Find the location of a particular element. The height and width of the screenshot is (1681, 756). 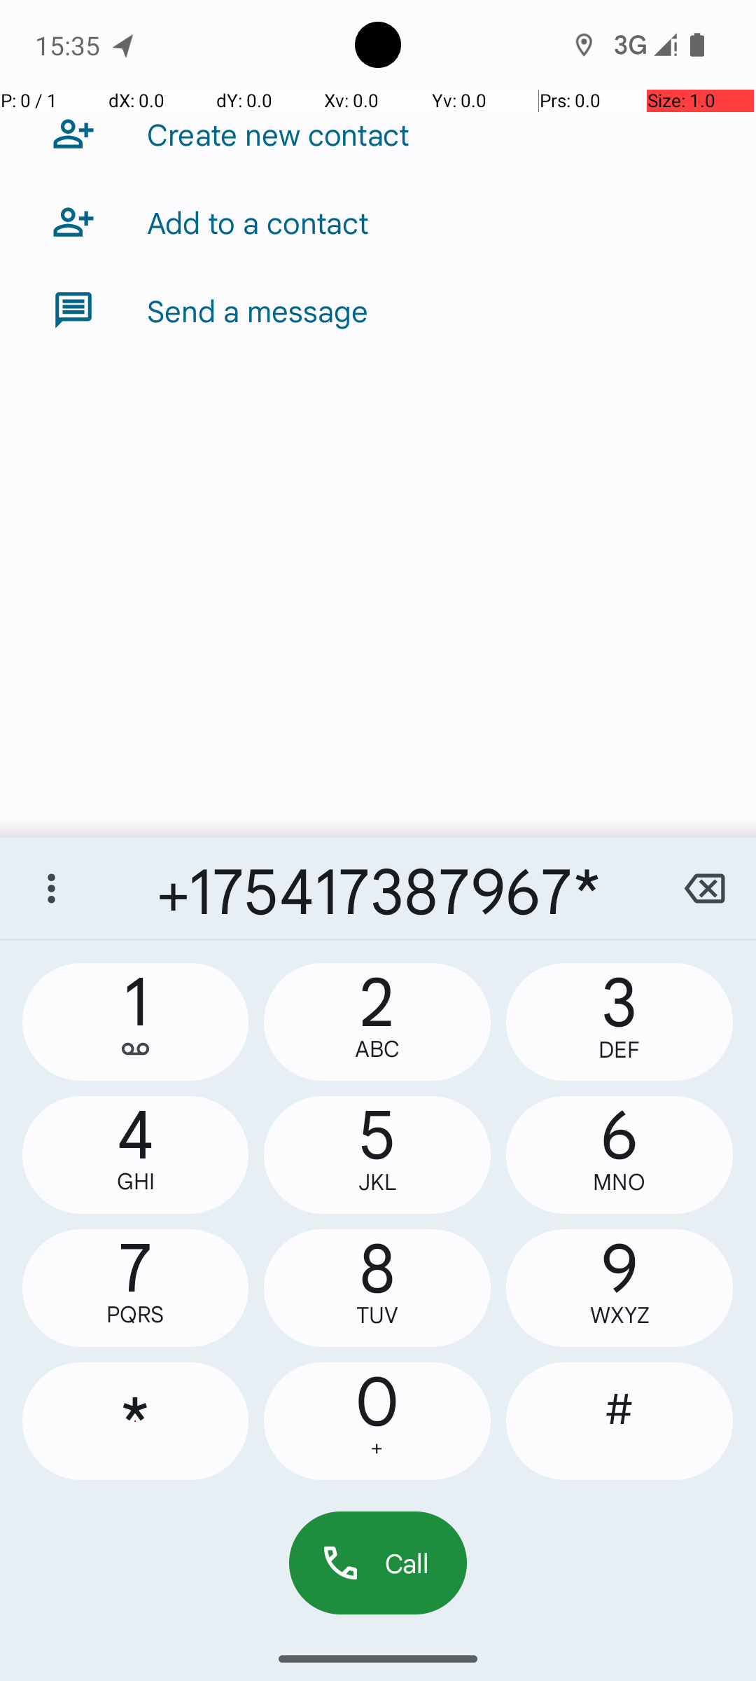

1, is located at coordinates (136, 1022).